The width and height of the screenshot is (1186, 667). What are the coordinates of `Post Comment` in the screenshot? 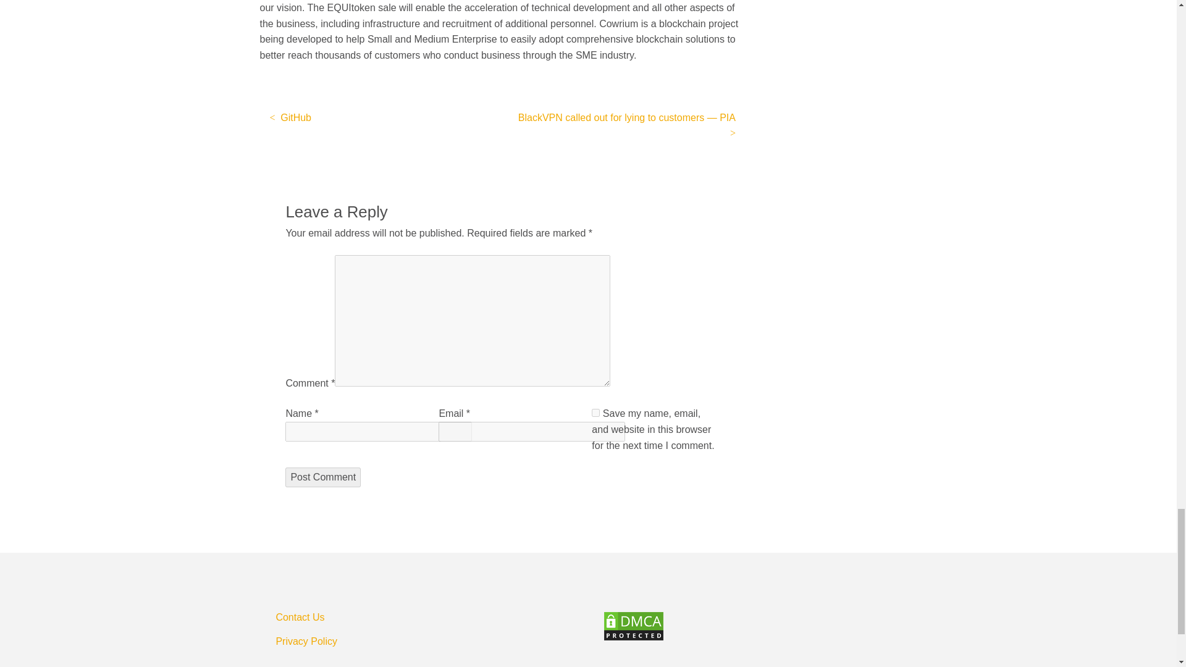 It's located at (322, 477).